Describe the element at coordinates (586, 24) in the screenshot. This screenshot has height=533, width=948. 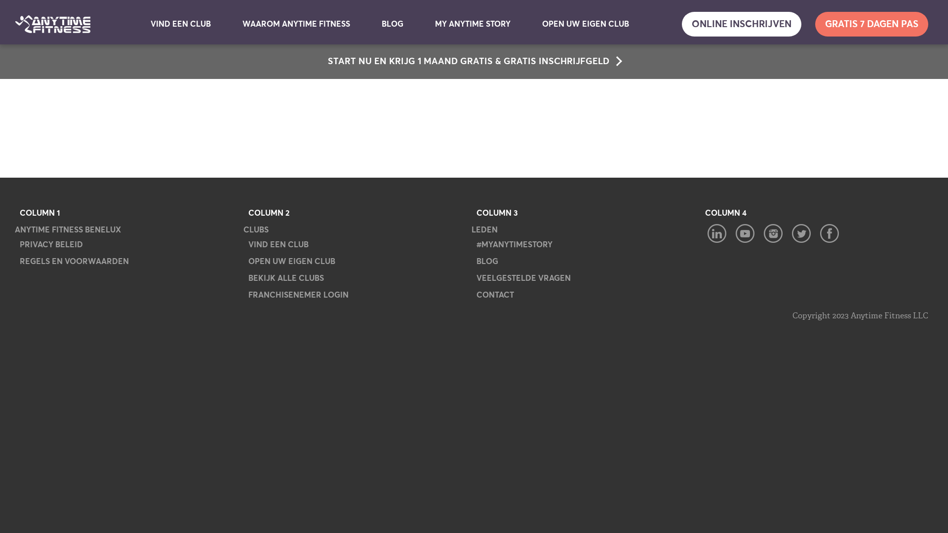
I see `OPEN UW EIGEN CLUB` at that location.